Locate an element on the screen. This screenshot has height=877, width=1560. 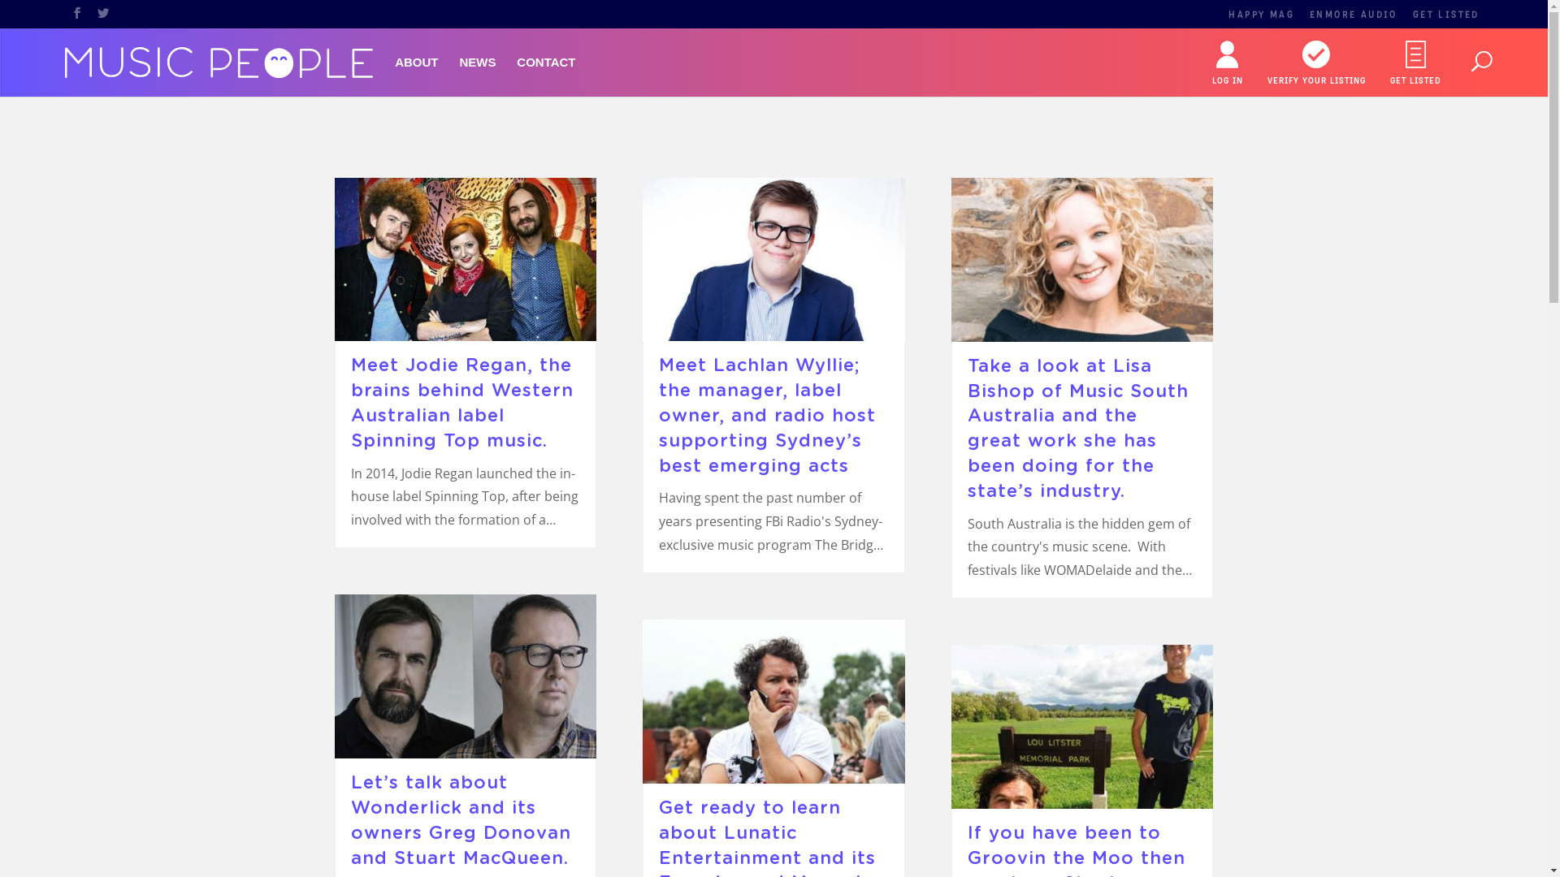
LOG IN is located at coordinates (1228, 63).